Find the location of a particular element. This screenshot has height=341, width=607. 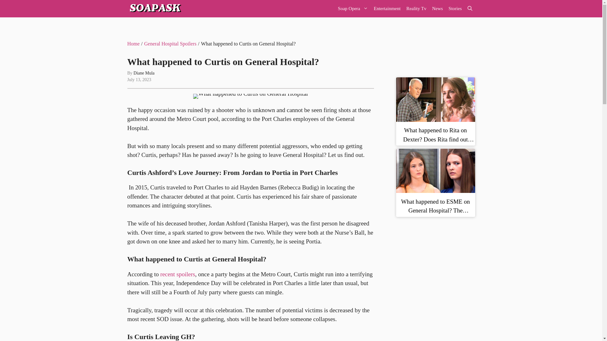

View all posts by Diane Mula is located at coordinates (144, 73).